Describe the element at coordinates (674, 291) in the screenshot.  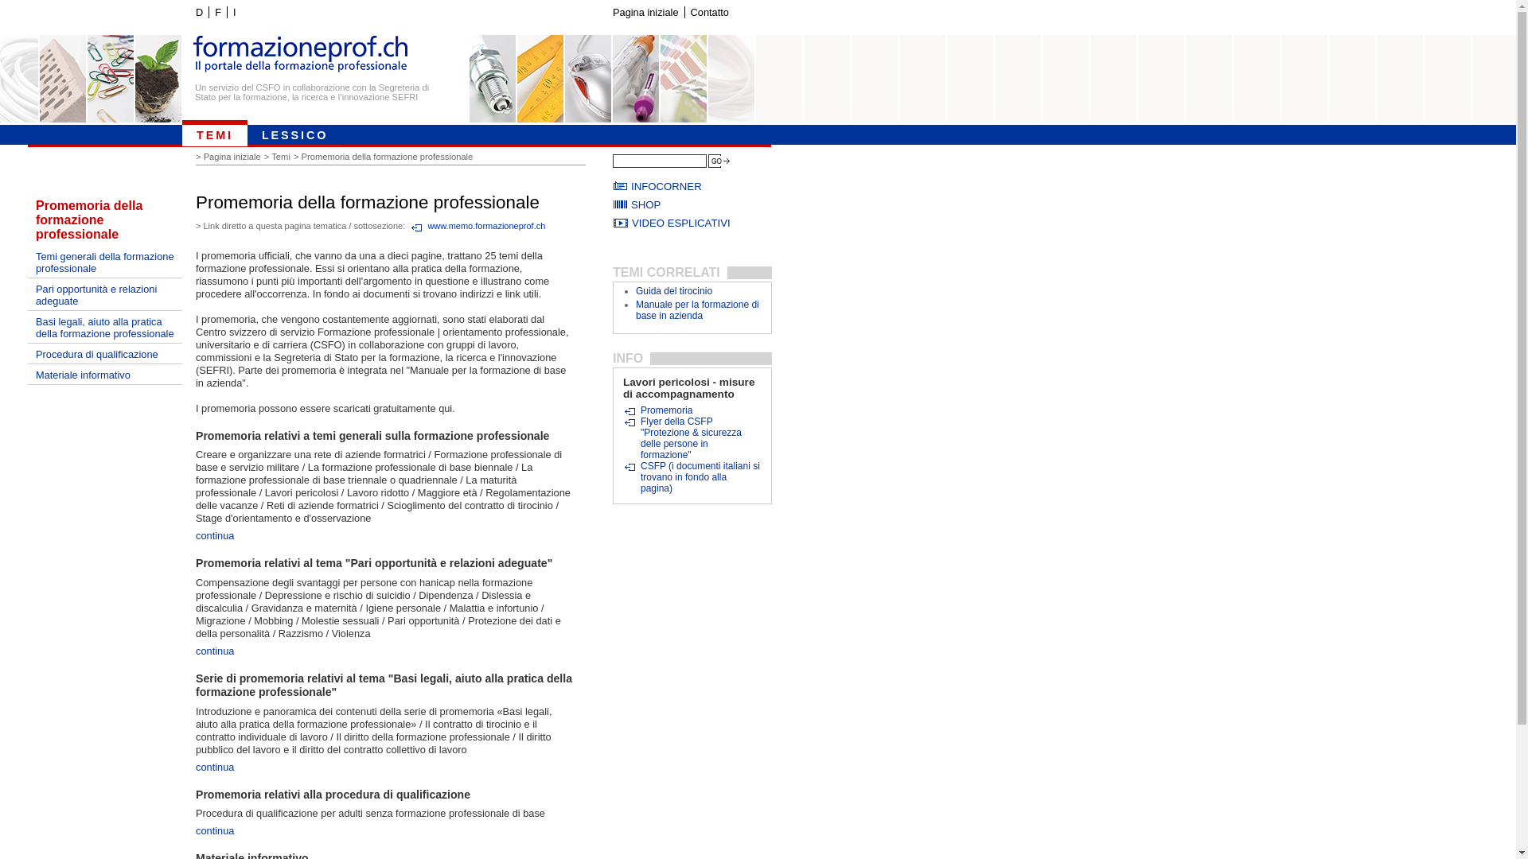
I see `Guida del tirocinio` at that location.